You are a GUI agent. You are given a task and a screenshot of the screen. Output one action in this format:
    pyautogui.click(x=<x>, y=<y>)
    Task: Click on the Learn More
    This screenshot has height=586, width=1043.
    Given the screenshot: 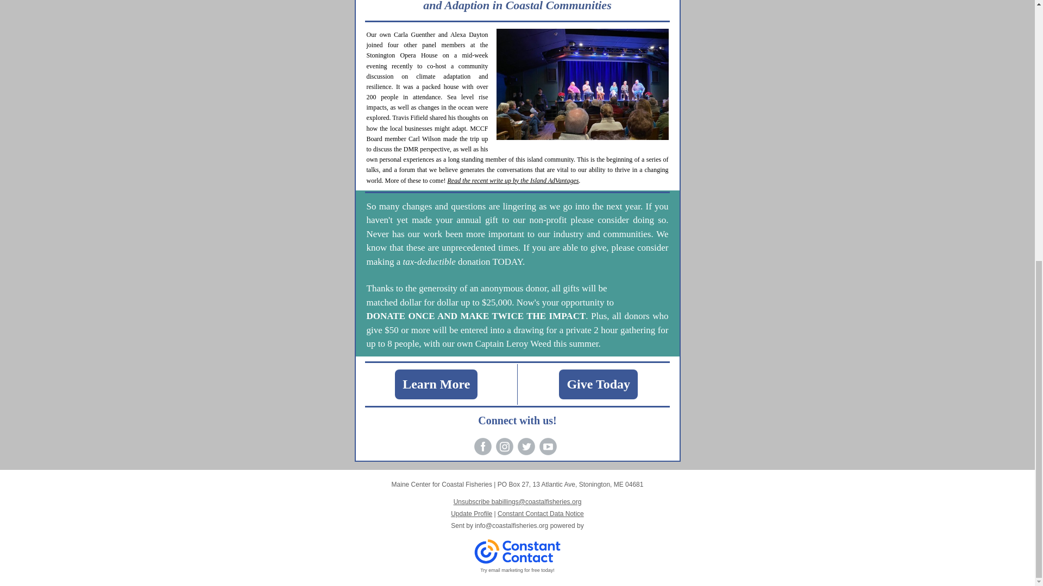 What is the action you would take?
    pyautogui.click(x=436, y=384)
    